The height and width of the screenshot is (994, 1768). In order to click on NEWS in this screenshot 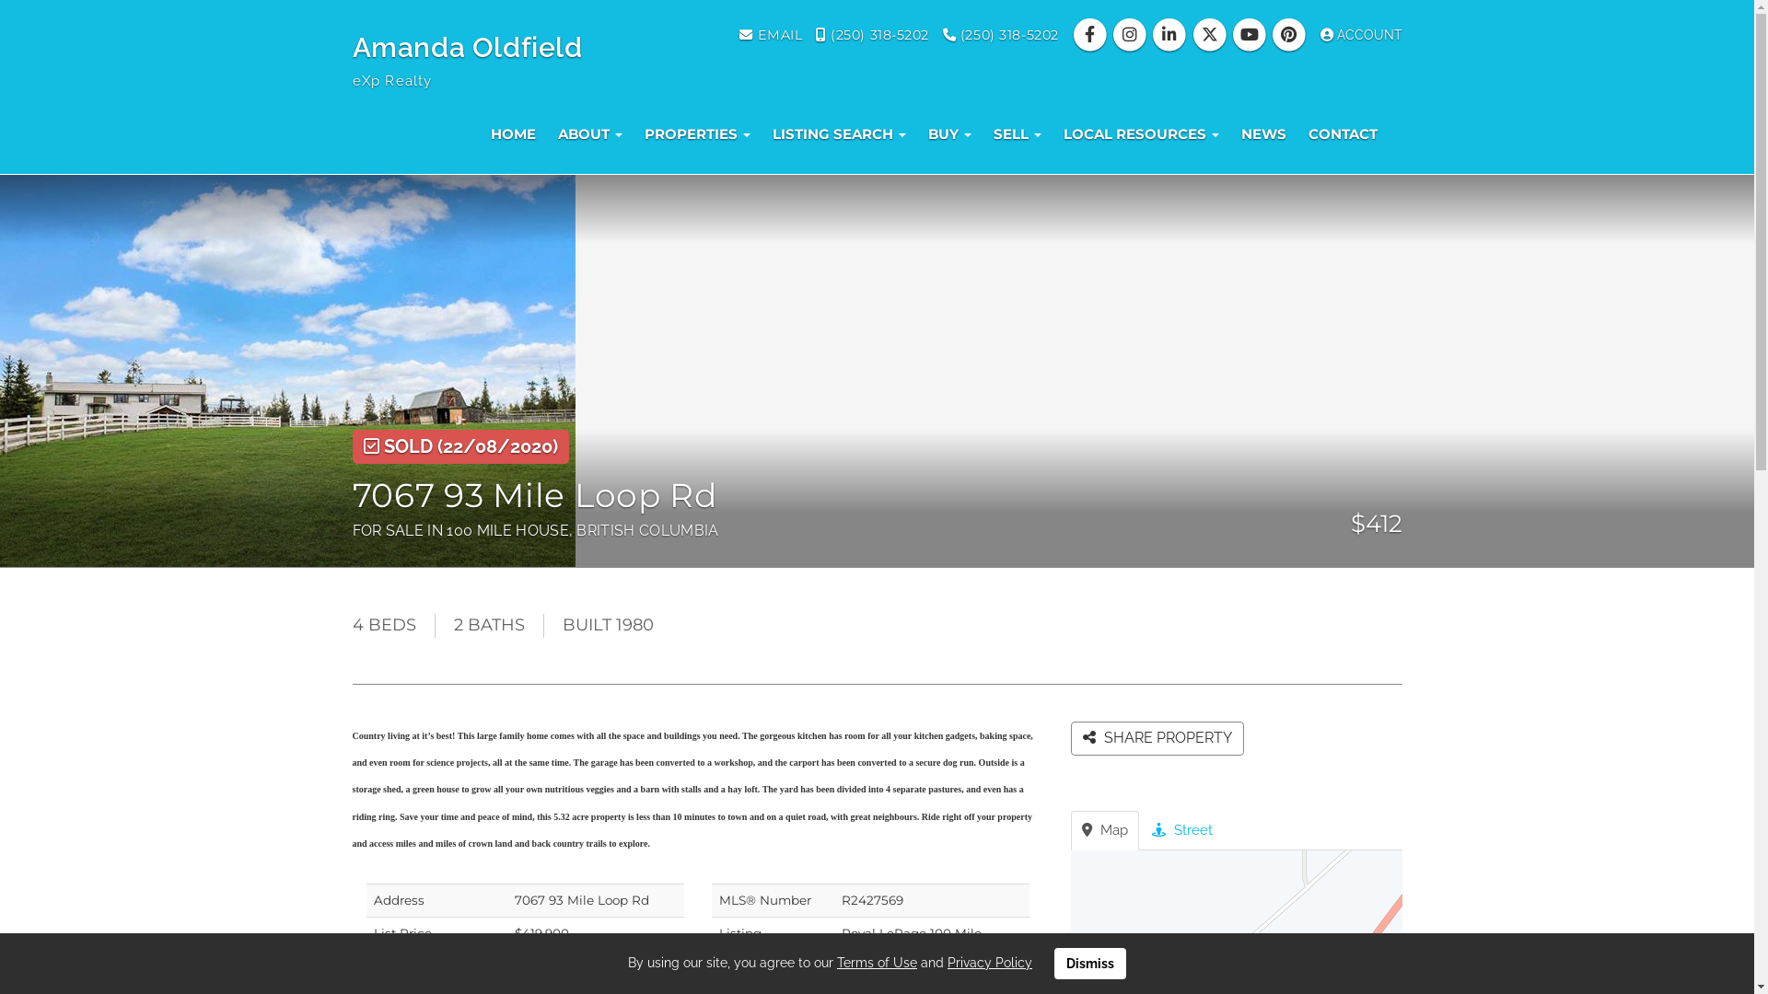, I will do `click(1263, 134)`.